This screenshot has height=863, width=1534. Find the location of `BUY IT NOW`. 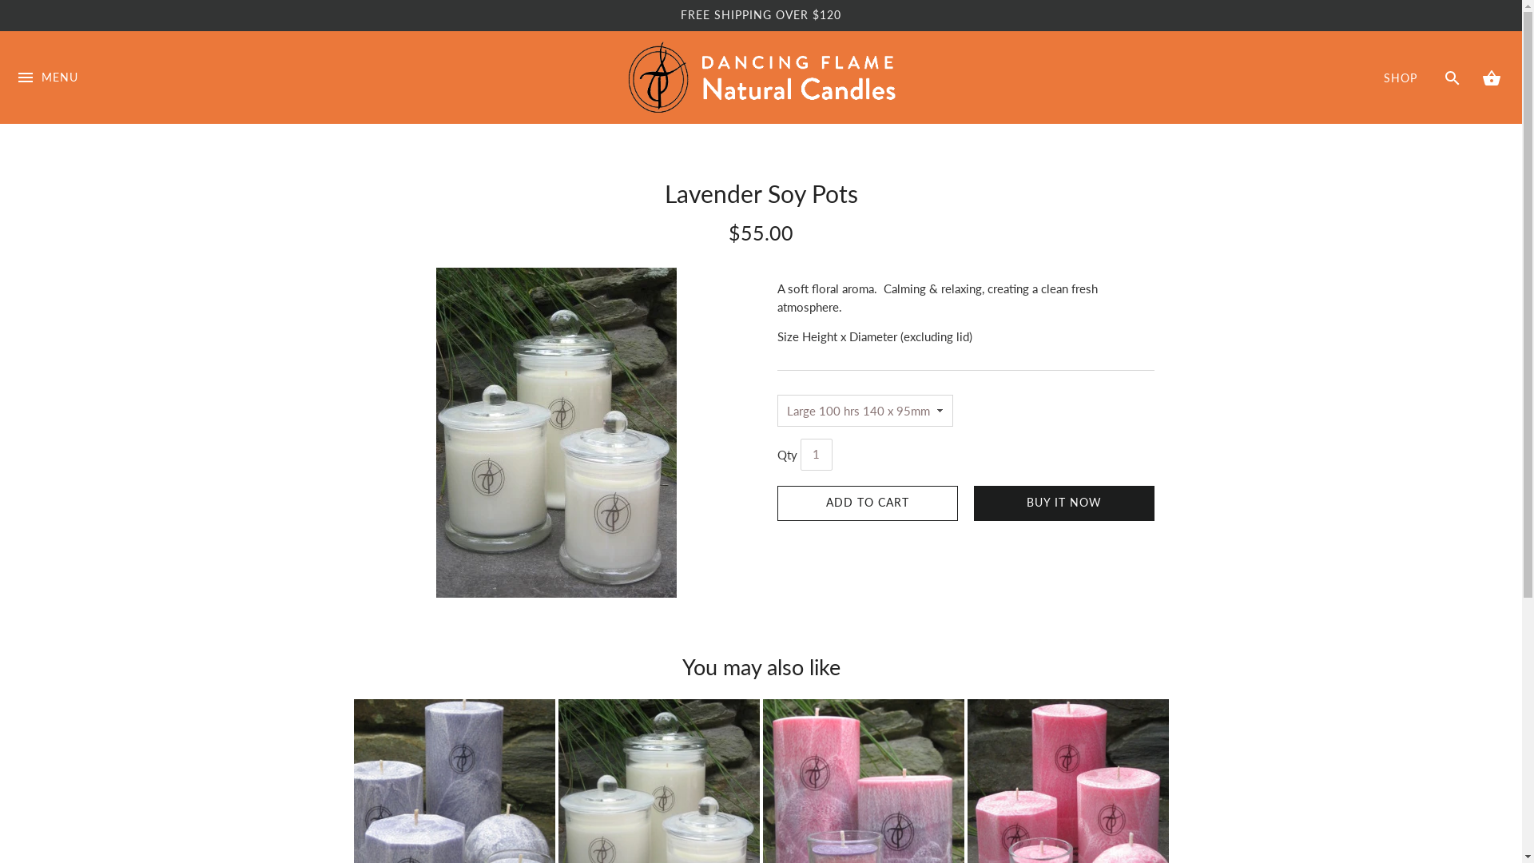

BUY IT NOW is located at coordinates (1063, 503).